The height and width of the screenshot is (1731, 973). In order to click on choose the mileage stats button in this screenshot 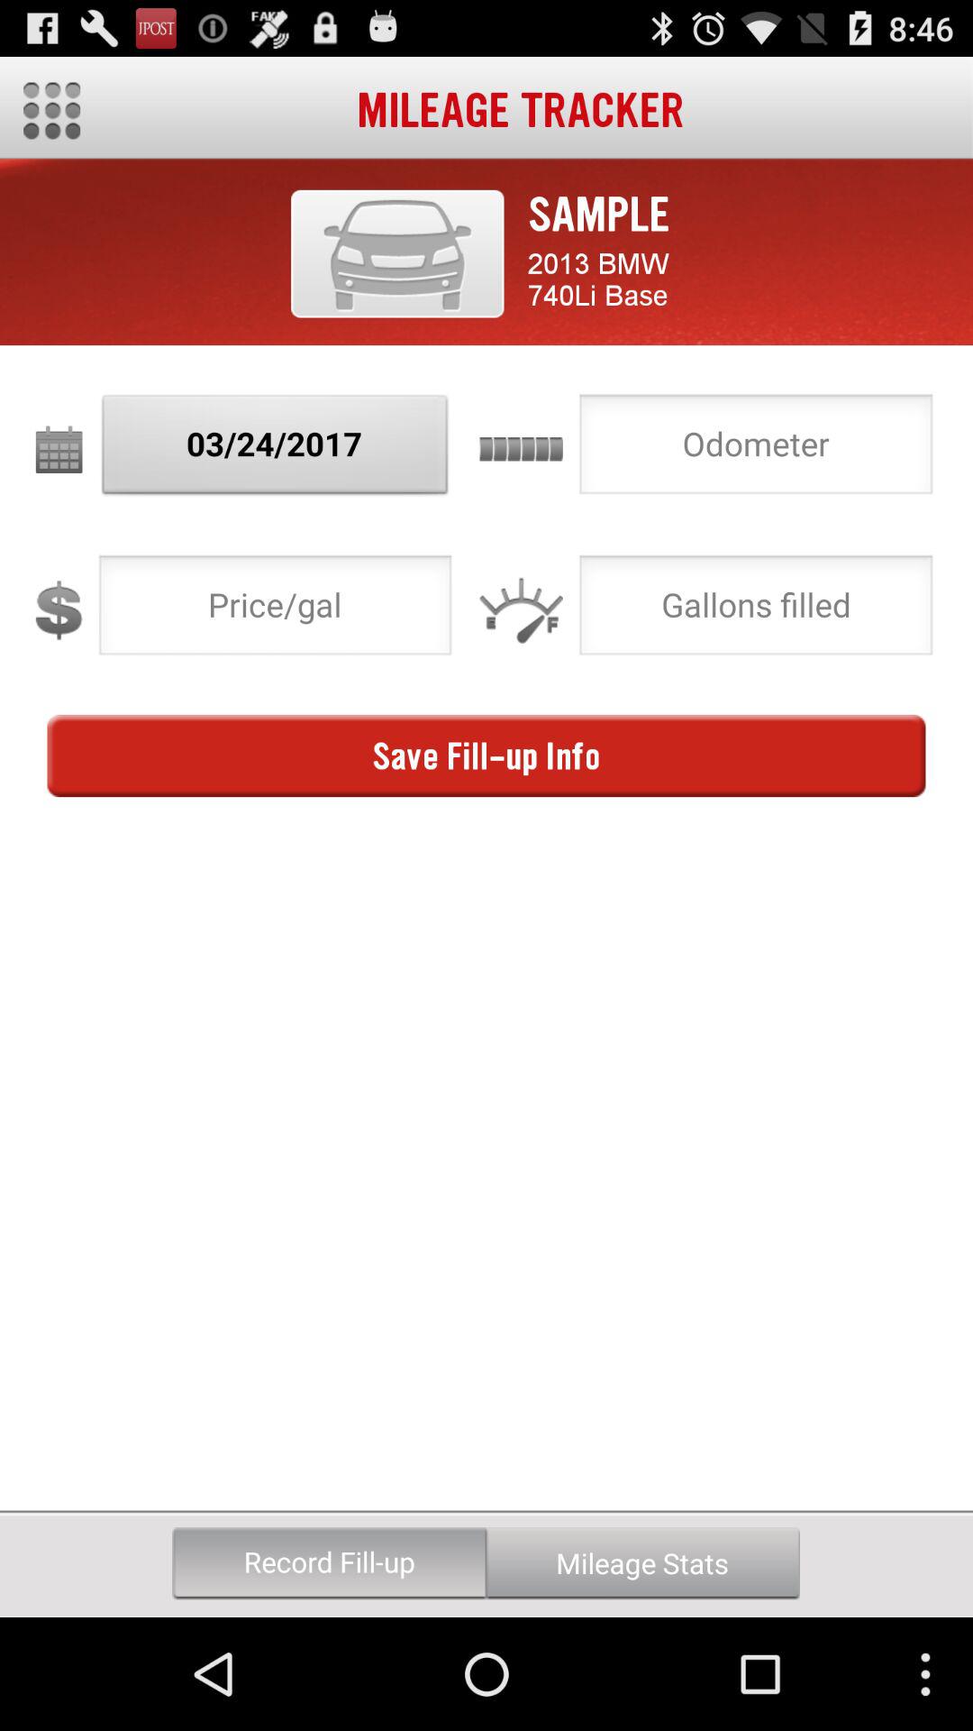, I will do `click(642, 1563)`.